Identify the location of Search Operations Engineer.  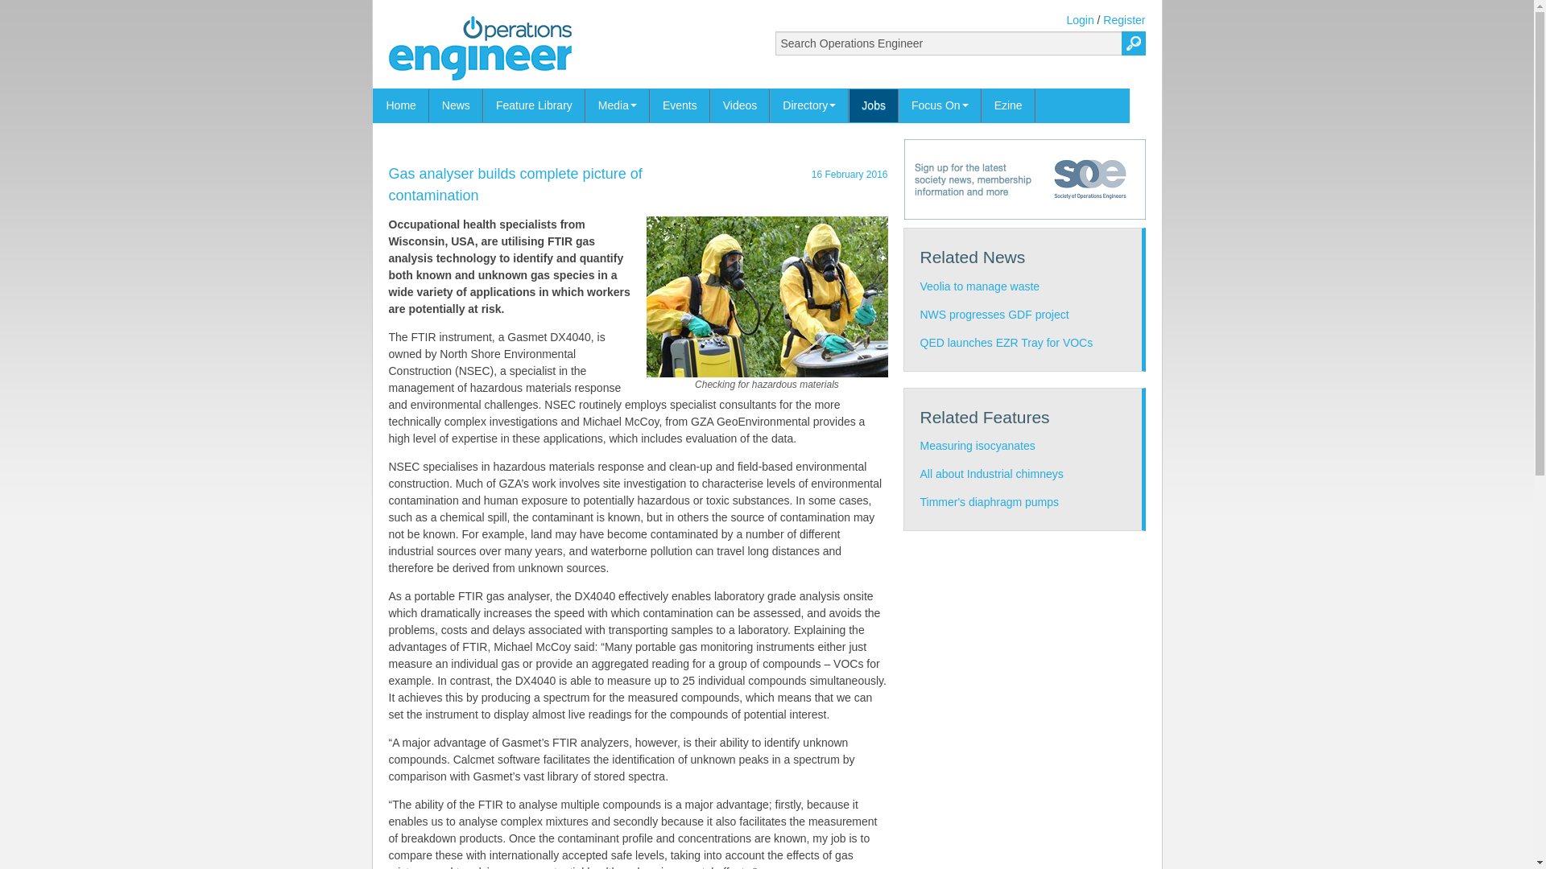
(960, 43).